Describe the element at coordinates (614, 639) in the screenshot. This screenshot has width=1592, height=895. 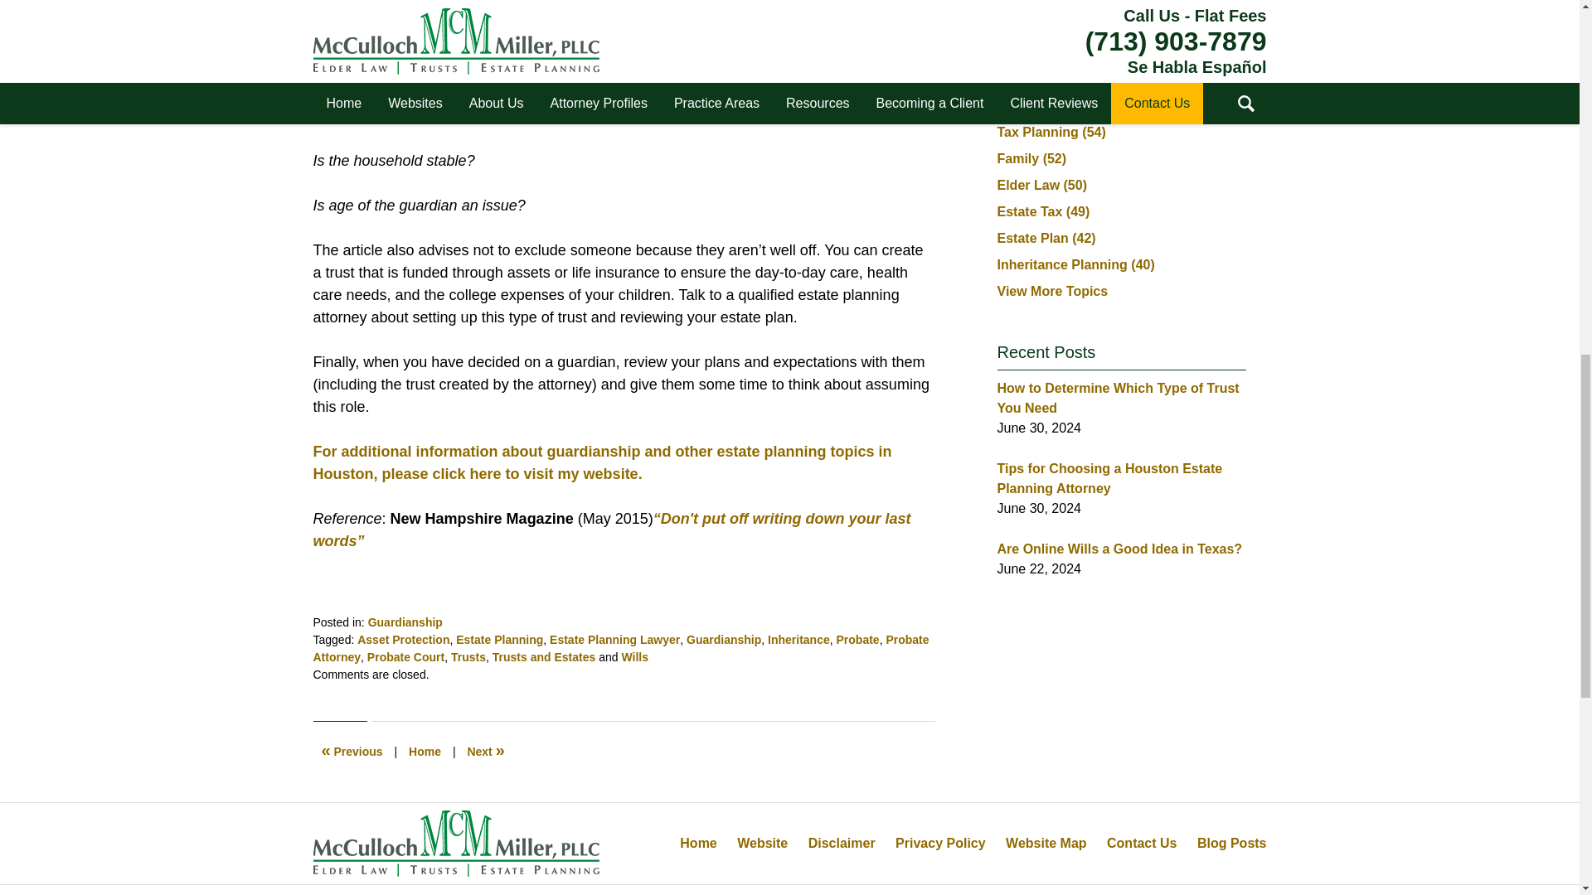
I see `Estate Planning Lawyer` at that location.